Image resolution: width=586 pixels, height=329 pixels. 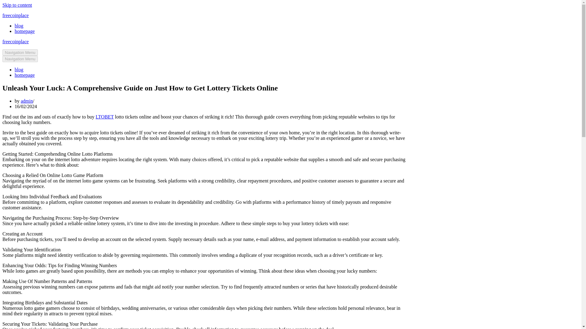 What do you see at coordinates (24, 75) in the screenshot?
I see `homepage` at bounding box center [24, 75].